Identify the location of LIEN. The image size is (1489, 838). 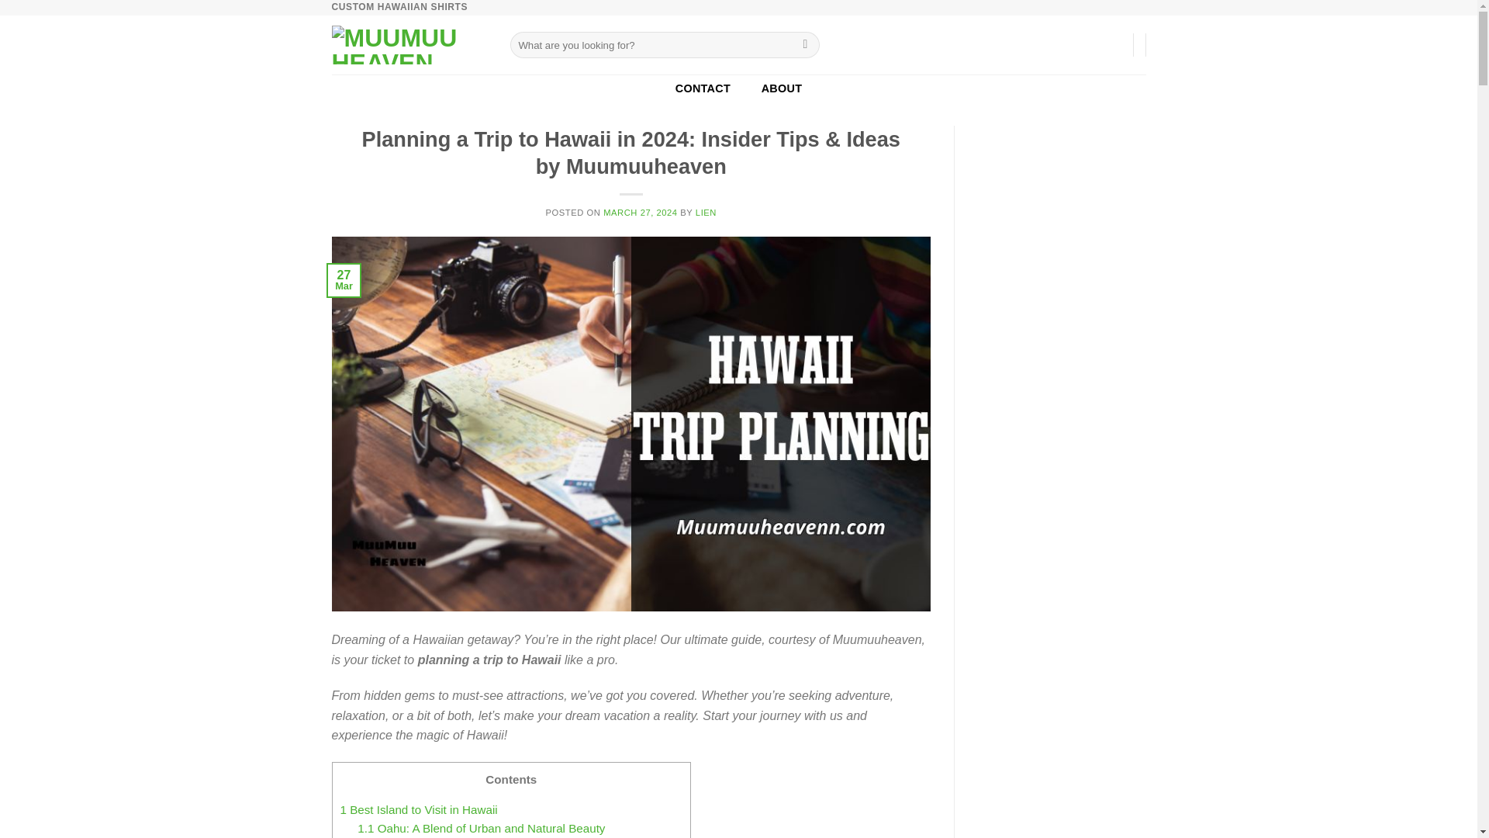
(706, 212).